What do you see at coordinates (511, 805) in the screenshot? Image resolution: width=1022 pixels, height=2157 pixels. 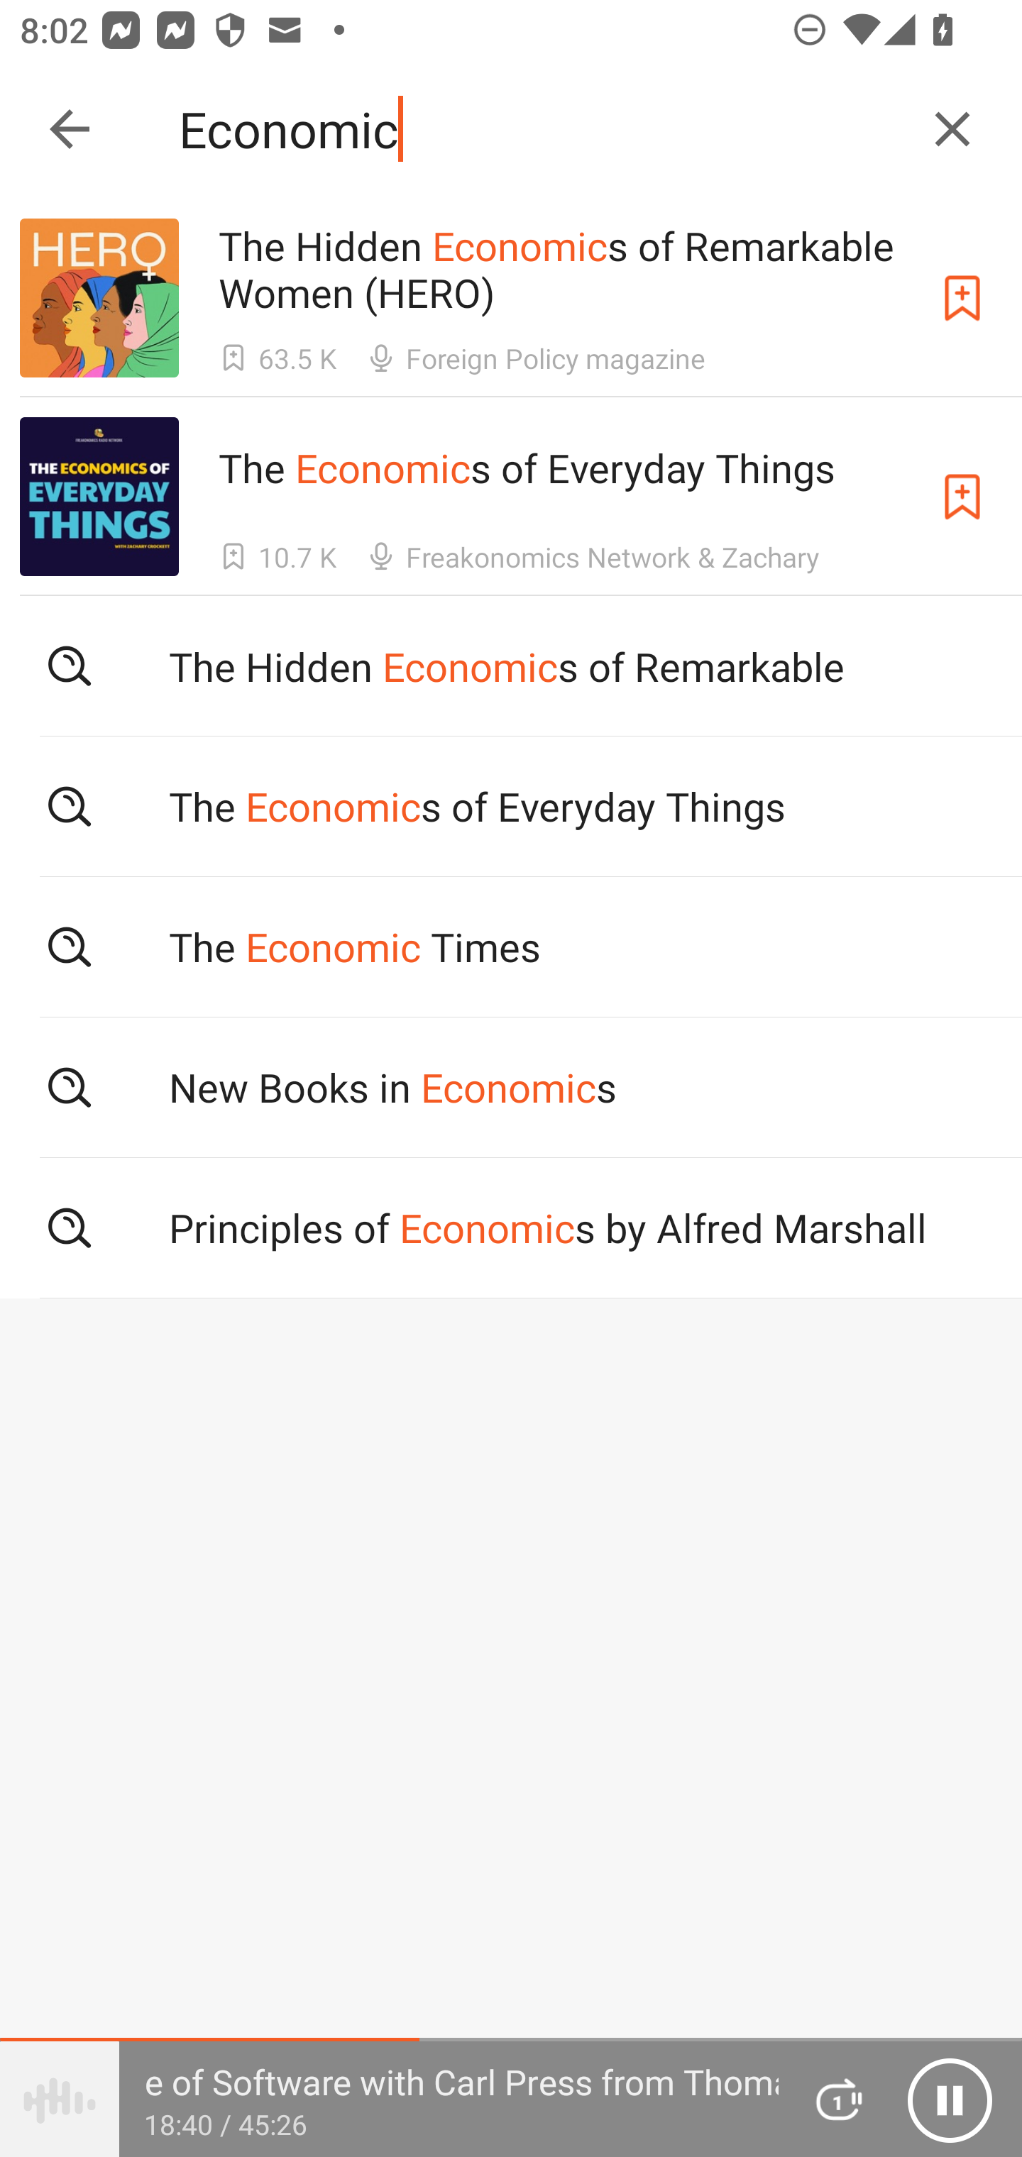 I see ` The Economics of Everyday Things` at bounding box center [511, 805].